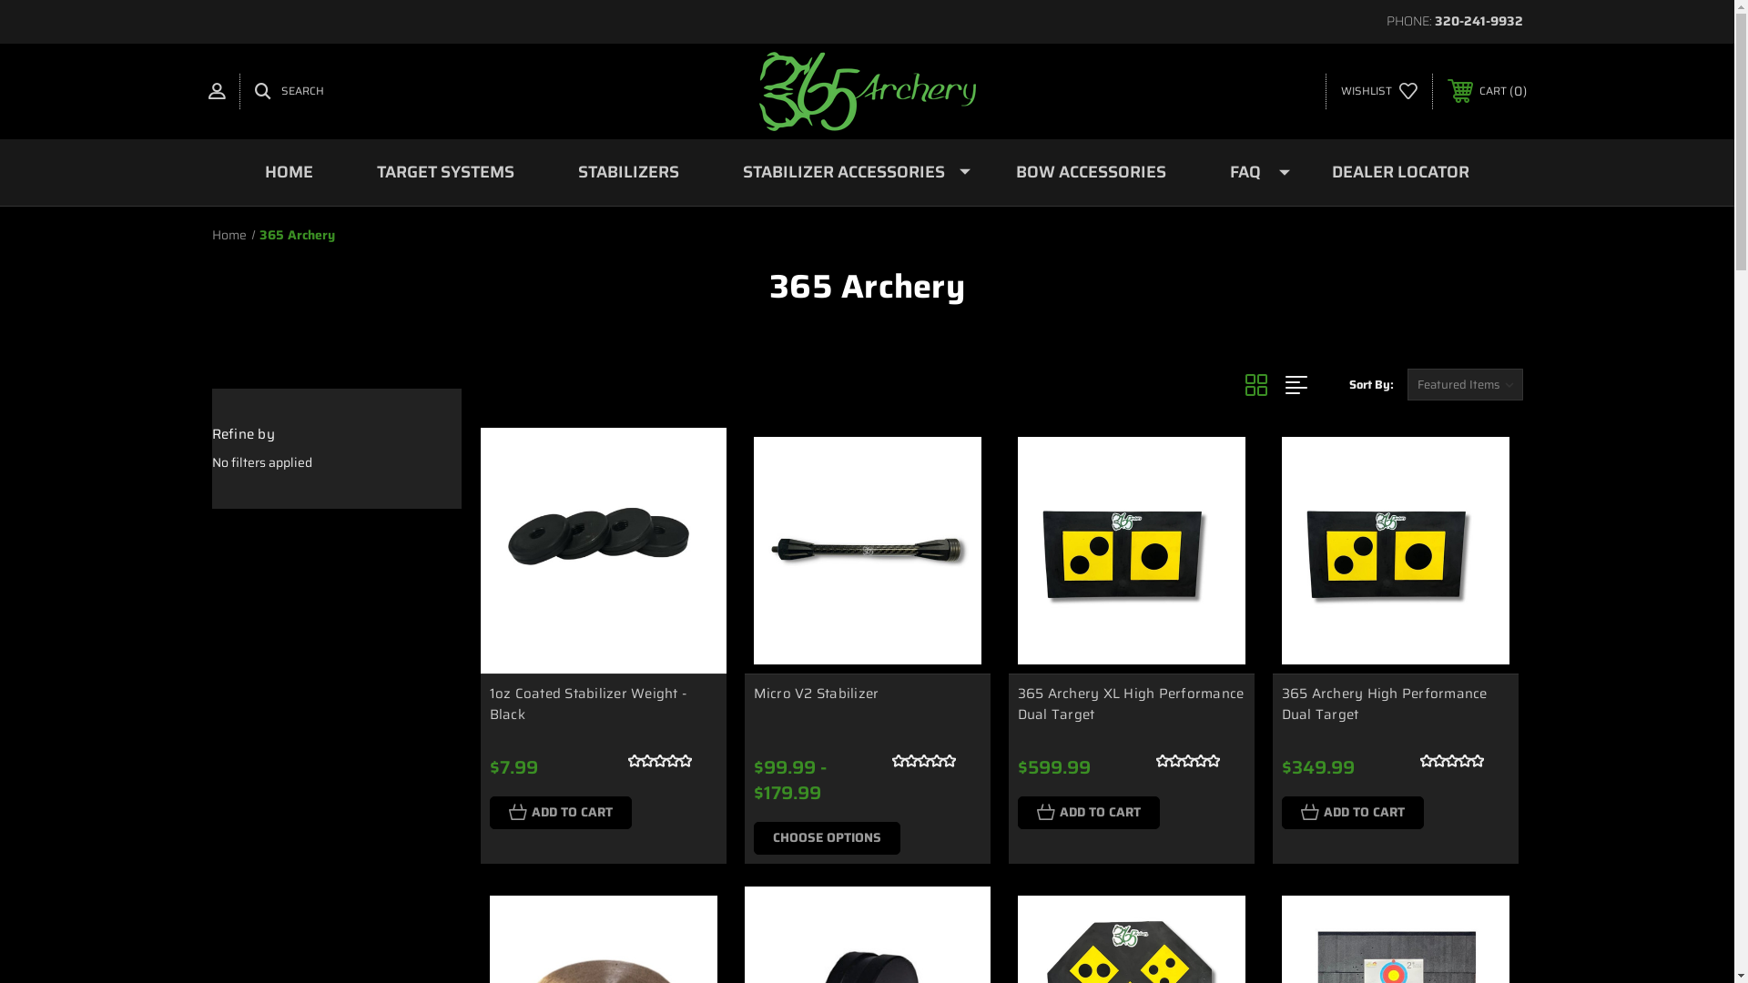 This screenshot has height=983, width=1748. What do you see at coordinates (604, 551) in the screenshot?
I see `1 oz Phosphate coated black stabilizer weight` at bounding box center [604, 551].